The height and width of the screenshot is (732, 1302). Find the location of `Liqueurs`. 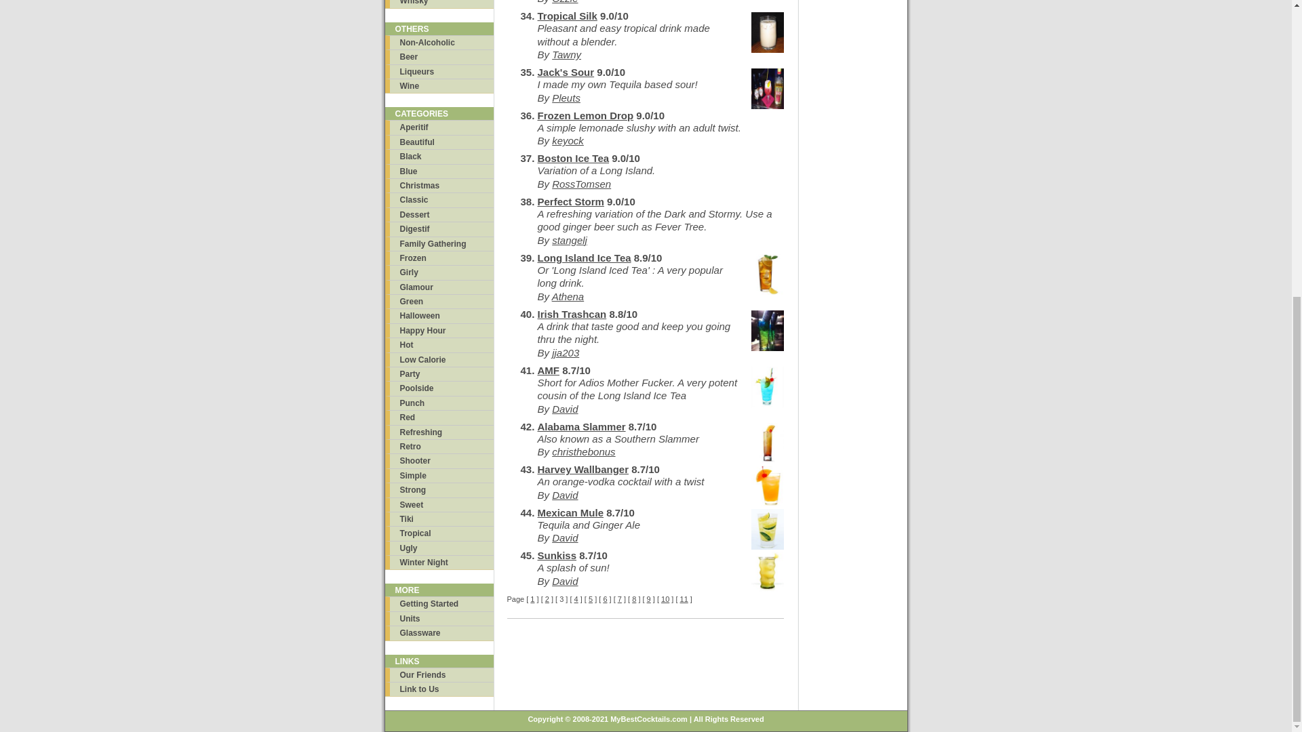

Liqueurs is located at coordinates (439, 71).